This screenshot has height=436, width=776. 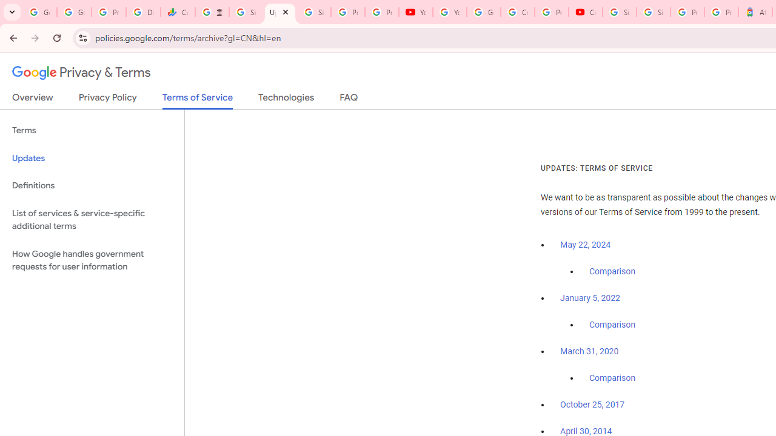 I want to click on Google Account Help, so click(x=484, y=12).